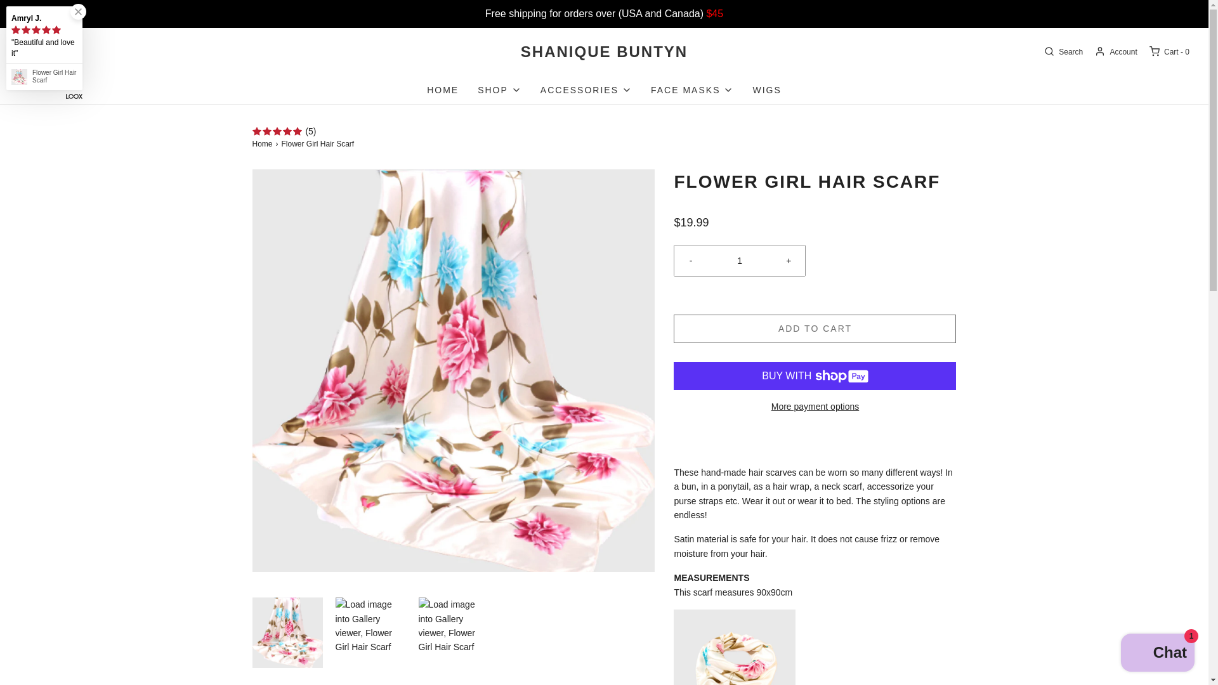 Image resolution: width=1218 pixels, height=685 pixels. What do you see at coordinates (1169, 52) in the screenshot?
I see `Cart - 0` at bounding box center [1169, 52].